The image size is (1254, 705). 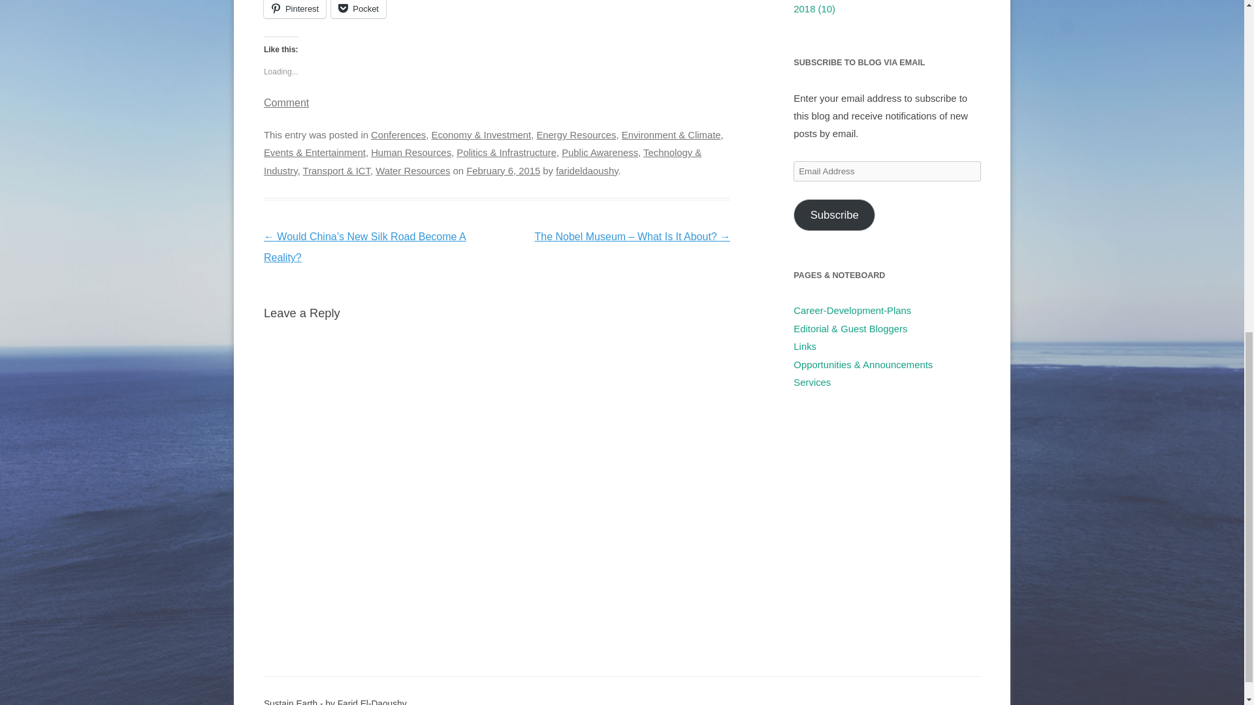 I want to click on Conferences, so click(x=398, y=134).